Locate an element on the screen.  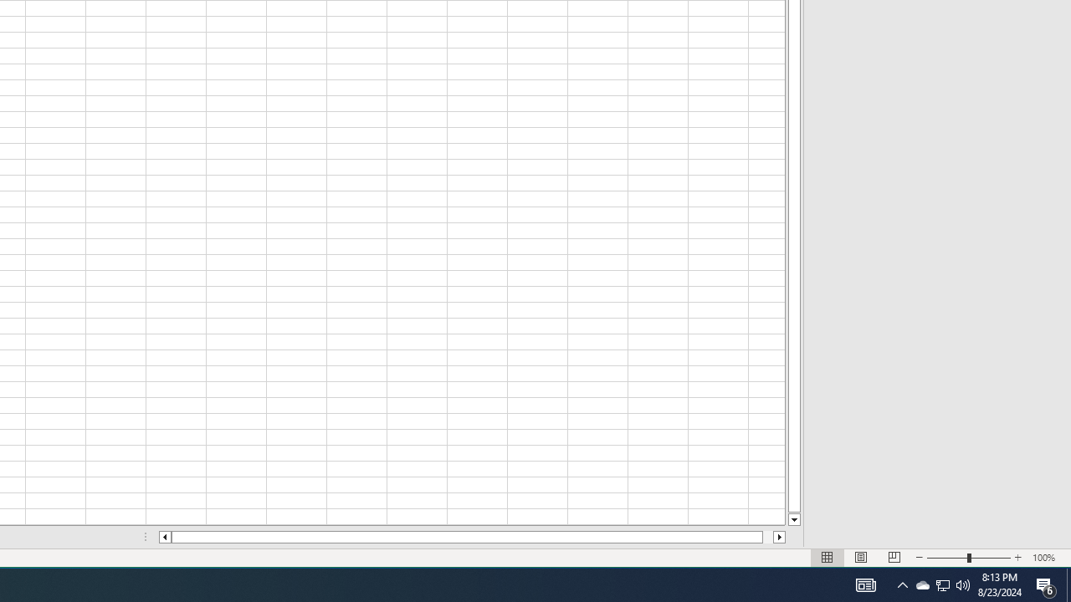
Action Center, 6 new notifications is located at coordinates (1046, 585).